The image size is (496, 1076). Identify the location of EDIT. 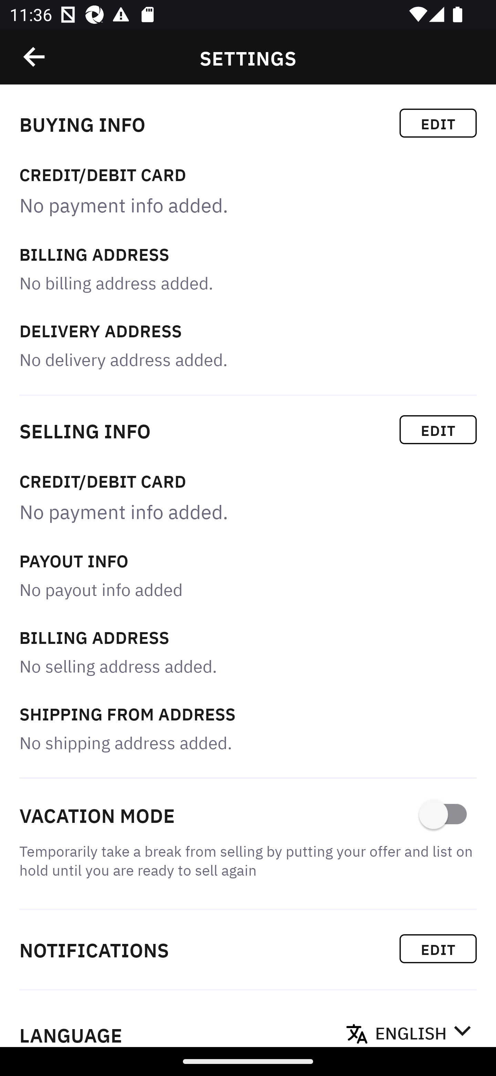
(438, 948).